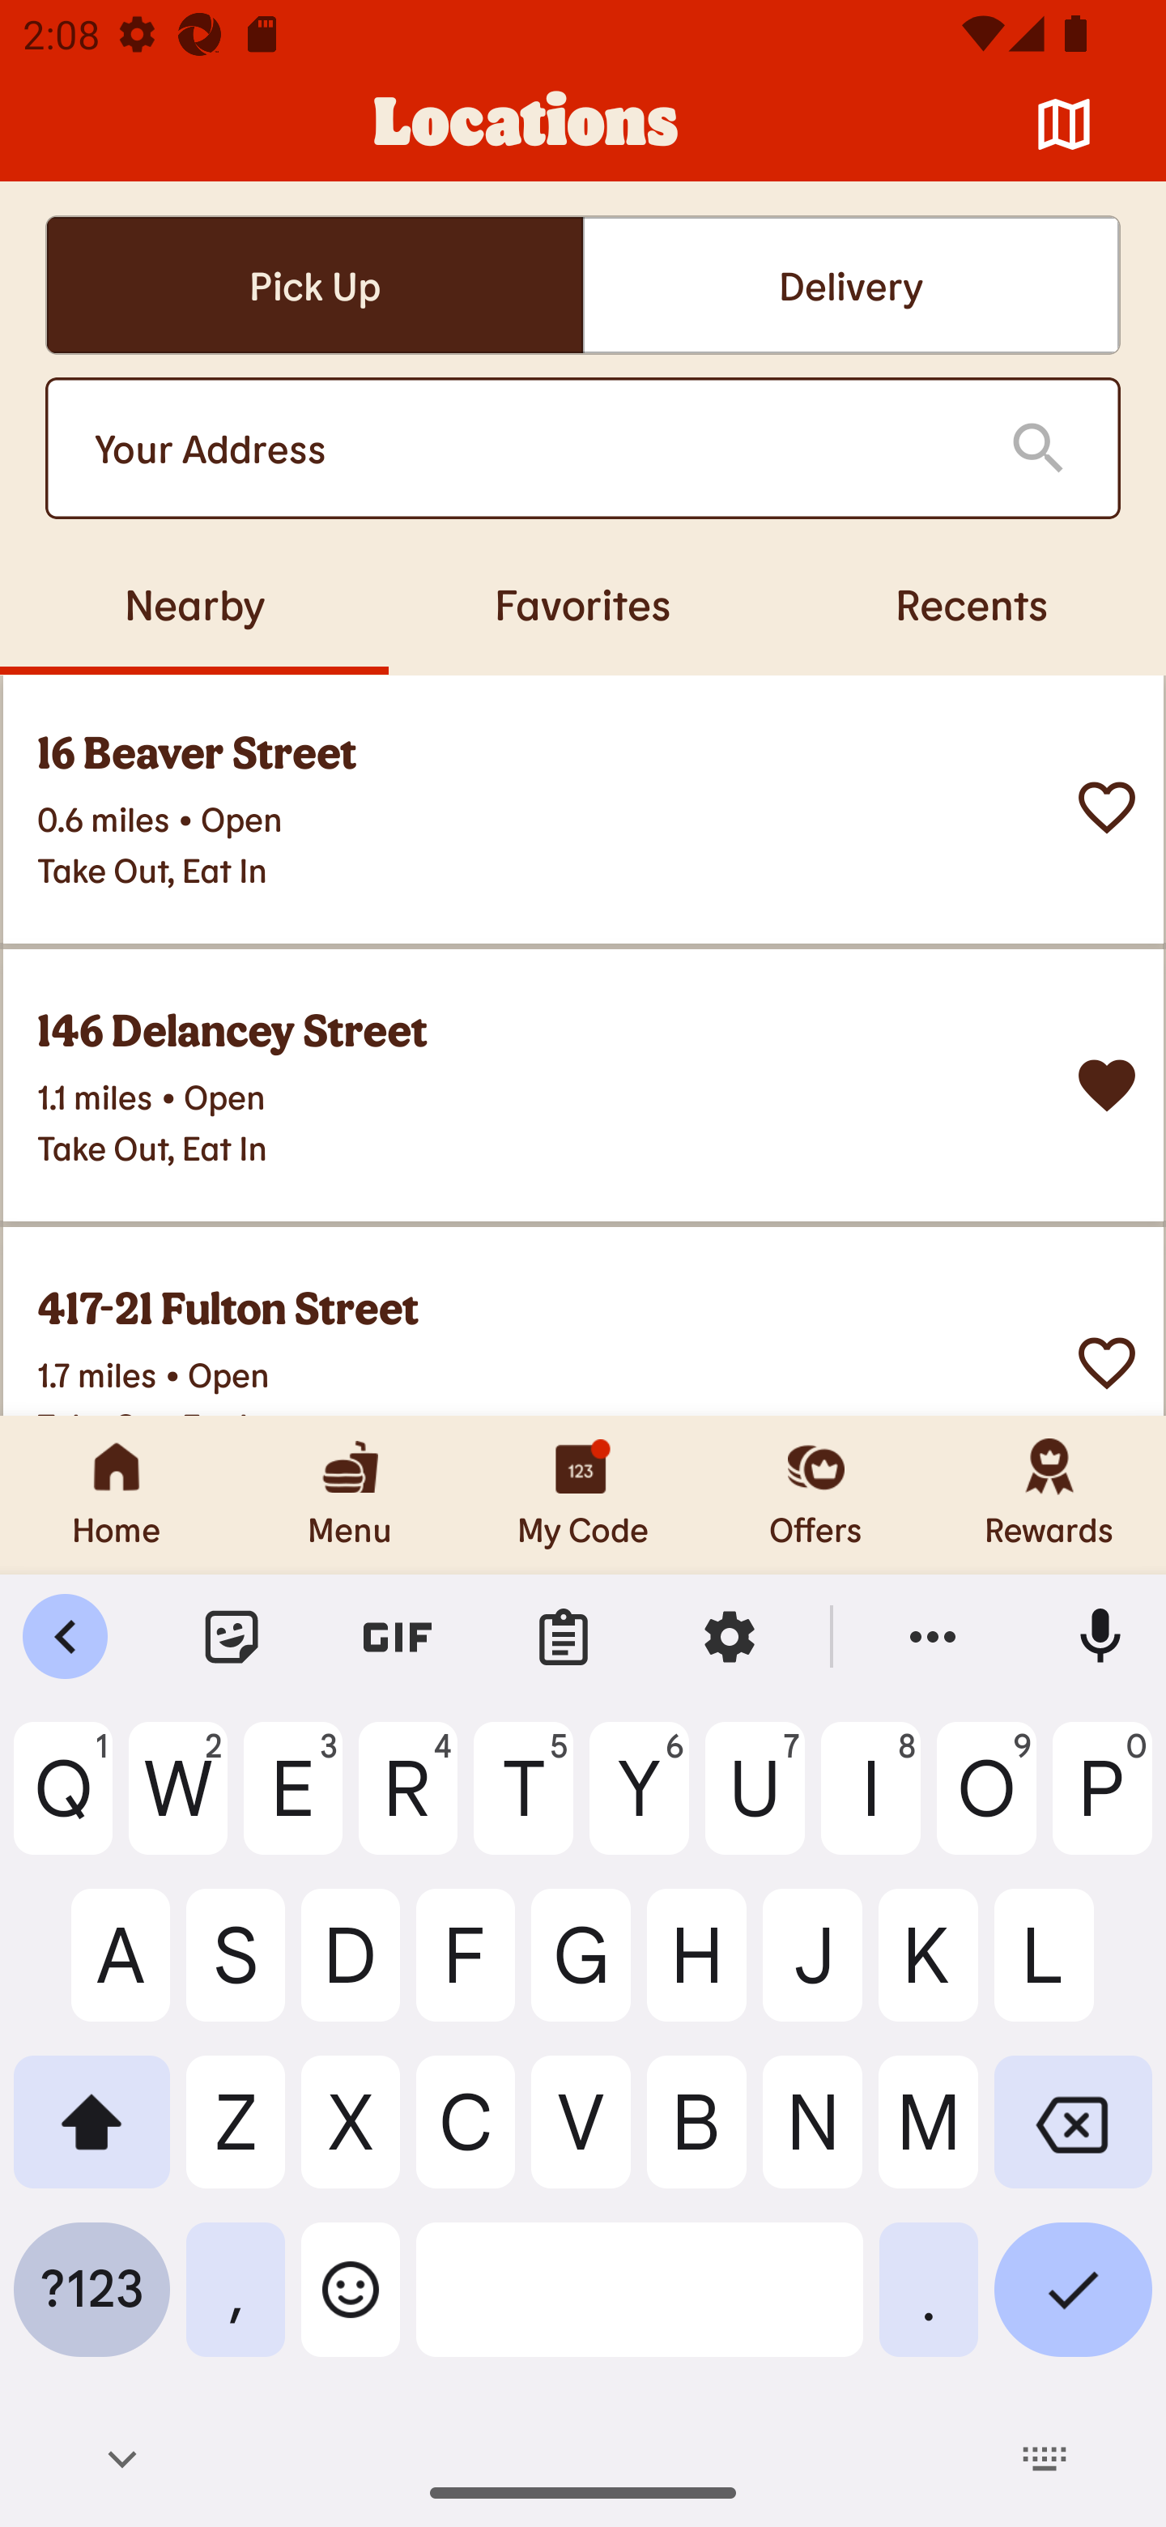 The image size is (1166, 2527). Describe the element at coordinates (972, 603) in the screenshot. I see `Recents` at that location.